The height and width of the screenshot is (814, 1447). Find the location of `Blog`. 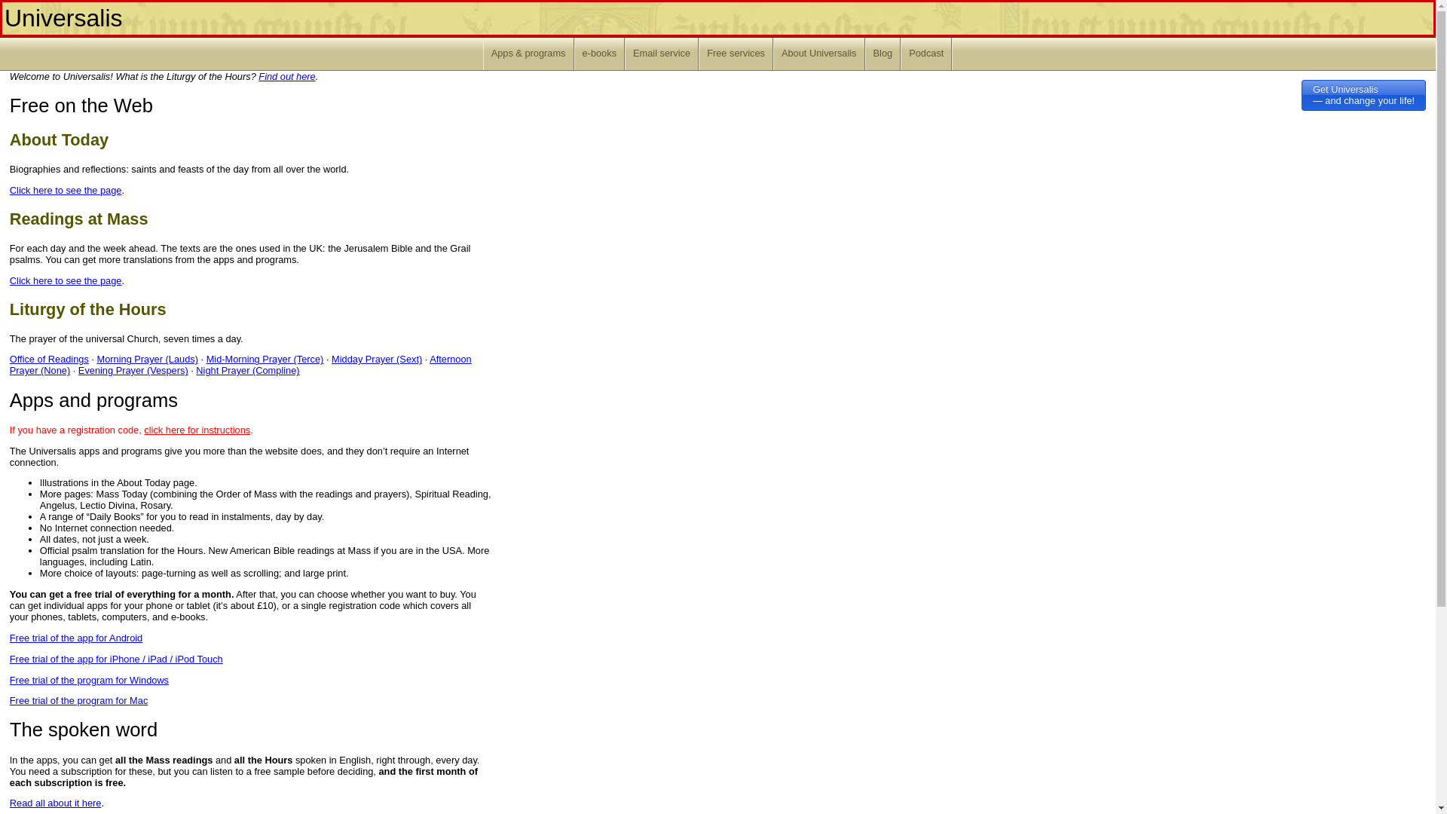

Blog is located at coordinates (883, 53).